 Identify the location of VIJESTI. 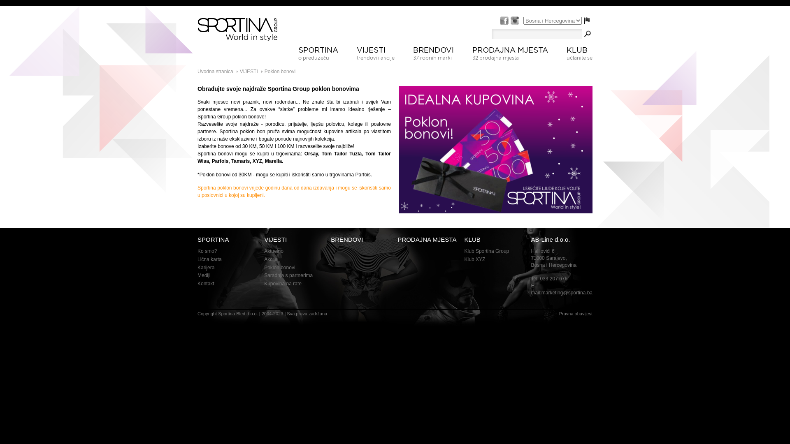
(249, 72).